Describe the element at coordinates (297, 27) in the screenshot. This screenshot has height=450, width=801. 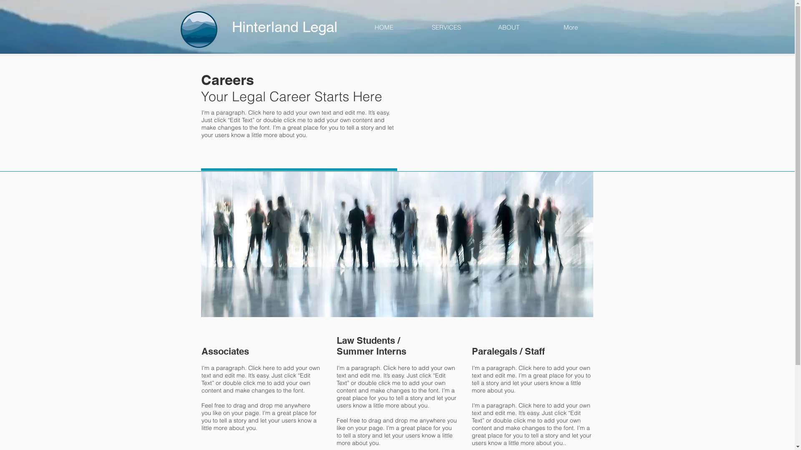
I see `Hinterland Legal      ` at that location.